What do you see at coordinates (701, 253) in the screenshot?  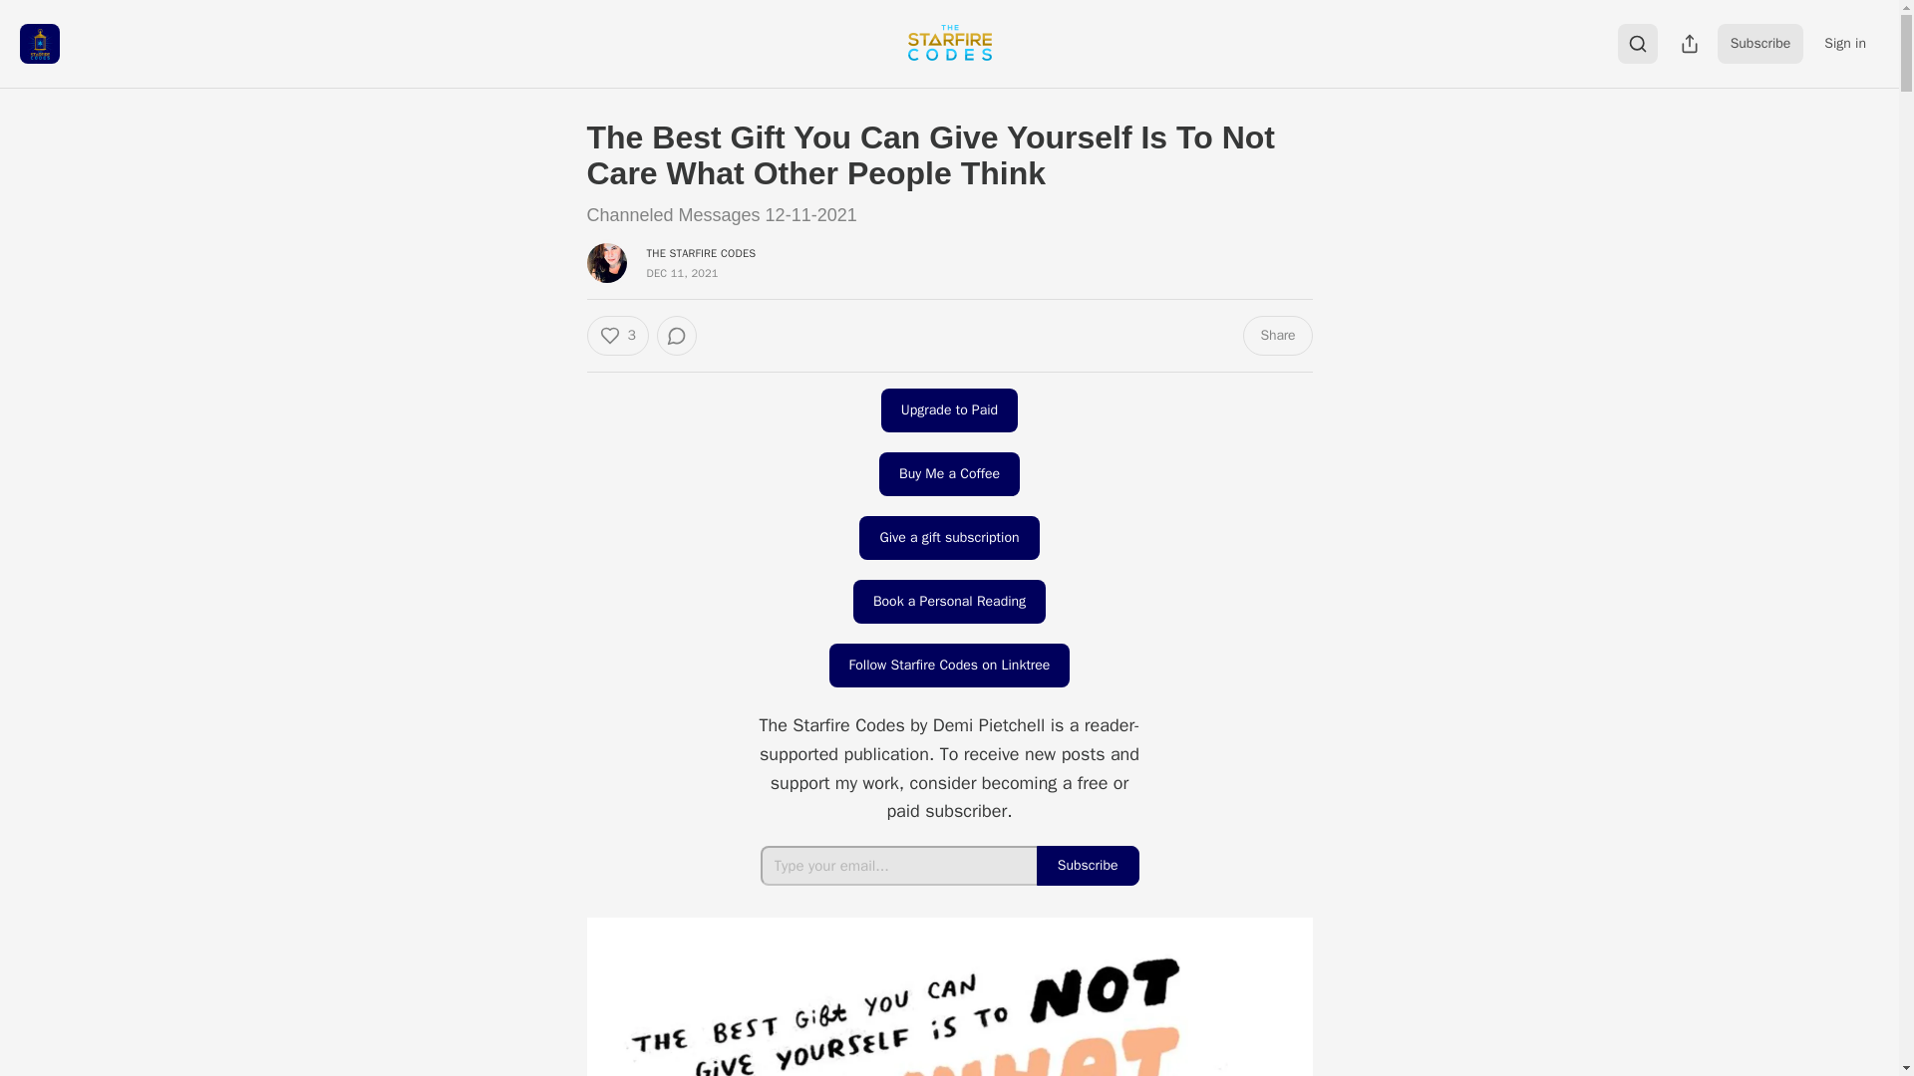 I see `THE STARFIRE CODES` at bounding box center [701, 253].